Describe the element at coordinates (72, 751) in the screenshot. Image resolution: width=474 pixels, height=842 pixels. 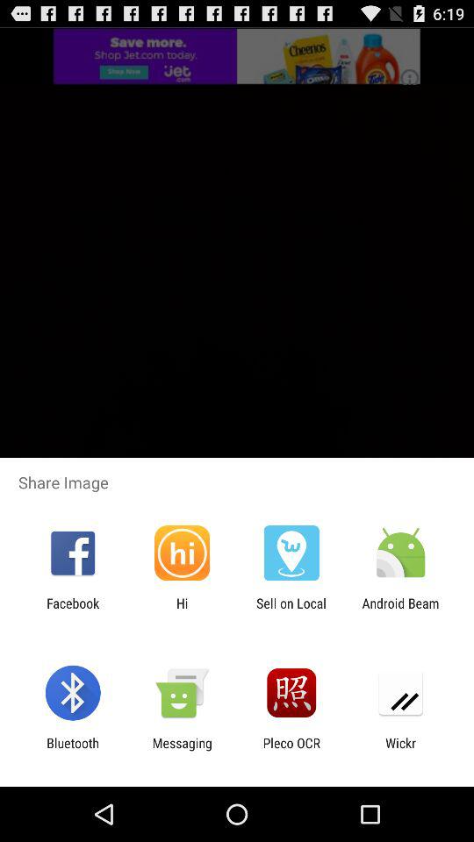
I see `open the bluetooth item` at that location.